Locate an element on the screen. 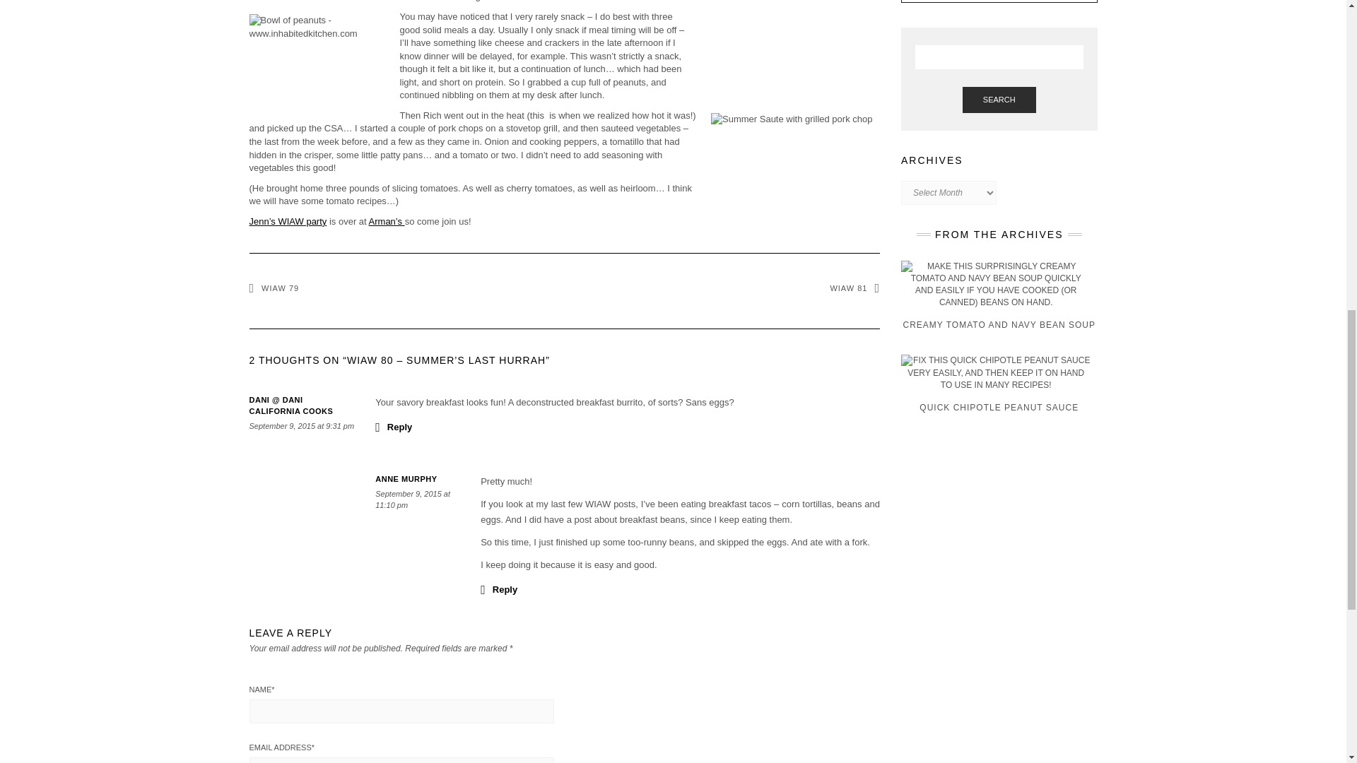 The width and height of the screenshot is (1357, 763). SEARCH is located at coordinates (999, 99).